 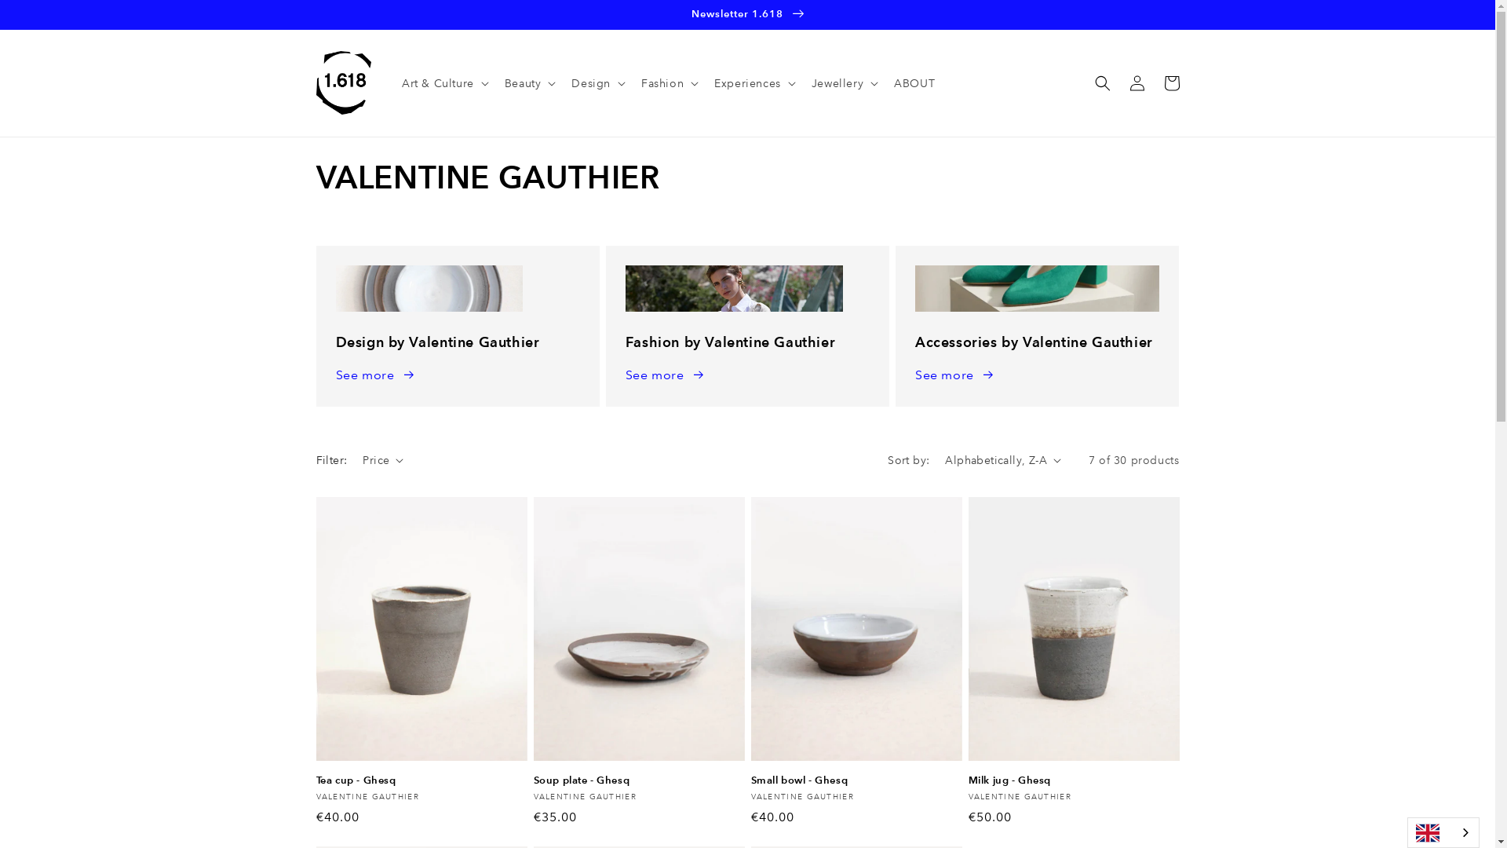 I want to click on See more , so click(x=955, y=375).